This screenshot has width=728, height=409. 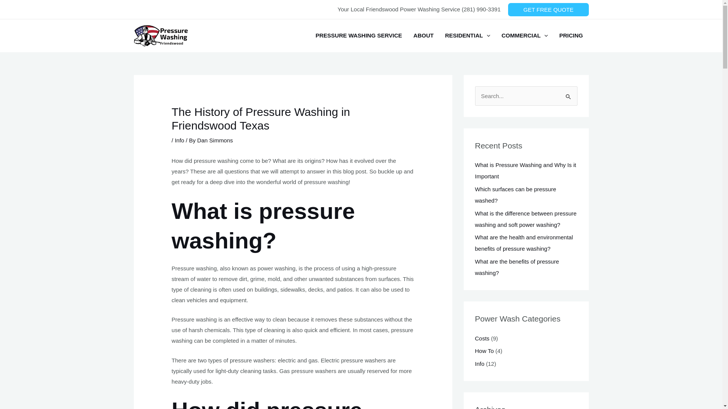 What do you see at coordinates (423, 36) in the screenshot?
I see `ABOUT` at bounding box center [423, 36].